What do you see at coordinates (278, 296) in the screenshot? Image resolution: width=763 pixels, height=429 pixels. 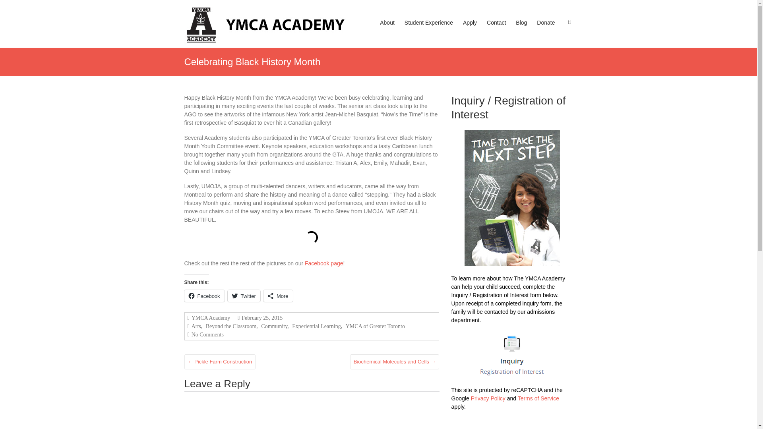 I see `More` at bounding box center [278, 296].